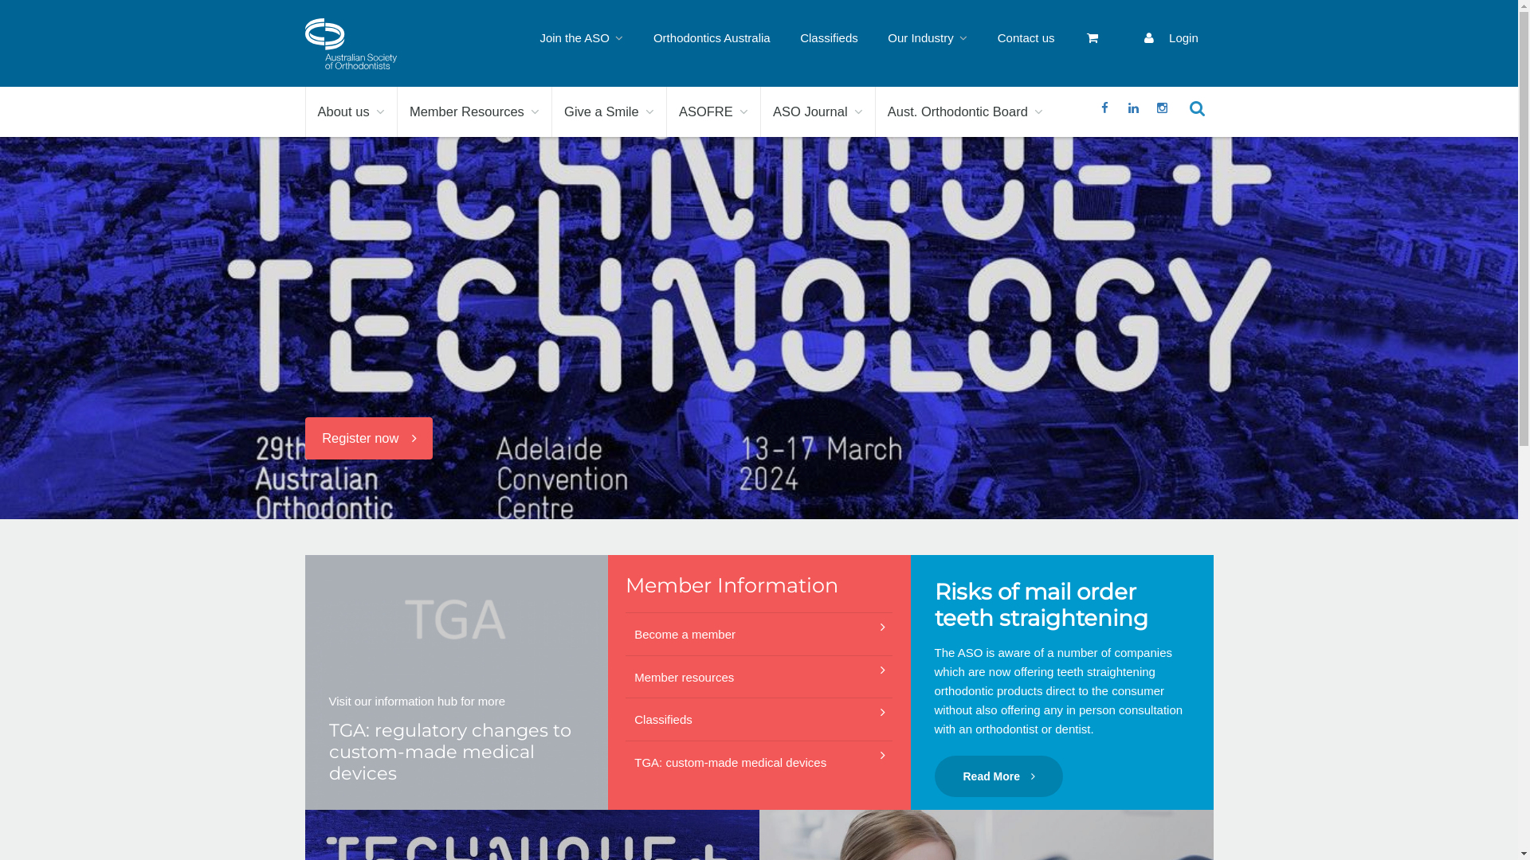  I want to click on ASO Journal, so click(818, 111).